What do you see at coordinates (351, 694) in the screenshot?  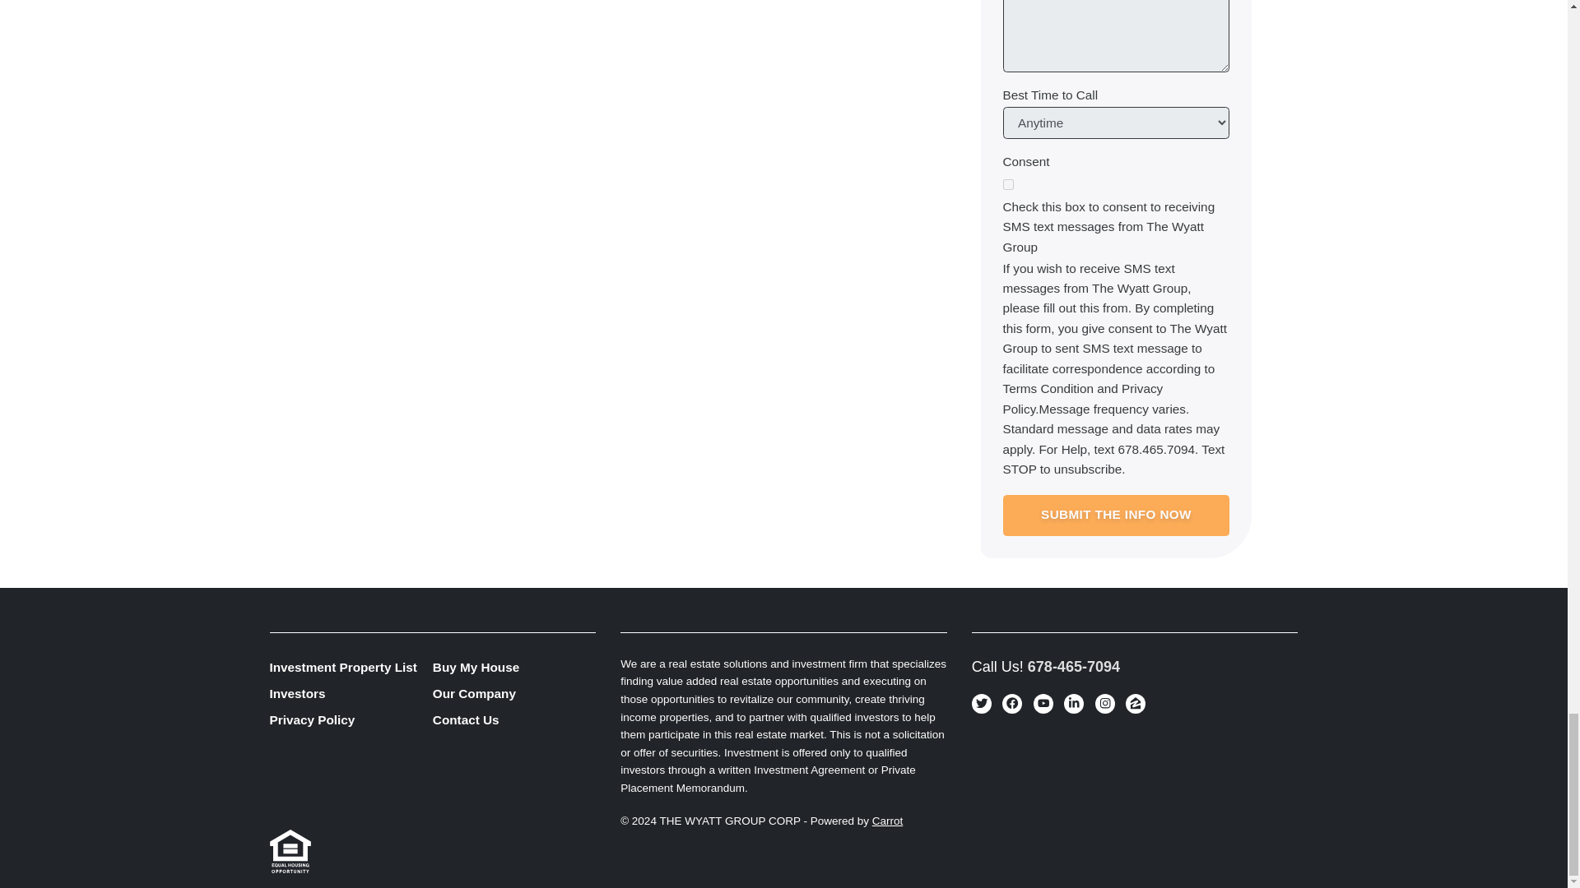 I see `Investors` at bounding box center [351, 694].